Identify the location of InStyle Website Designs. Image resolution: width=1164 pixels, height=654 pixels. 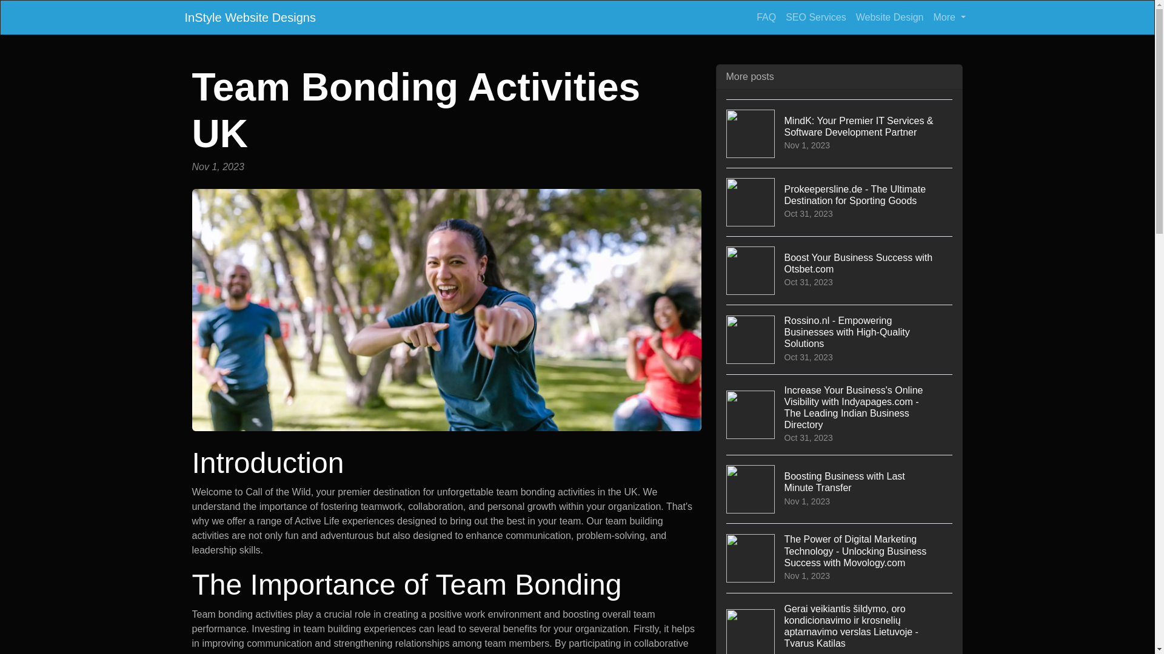
(250, 17).